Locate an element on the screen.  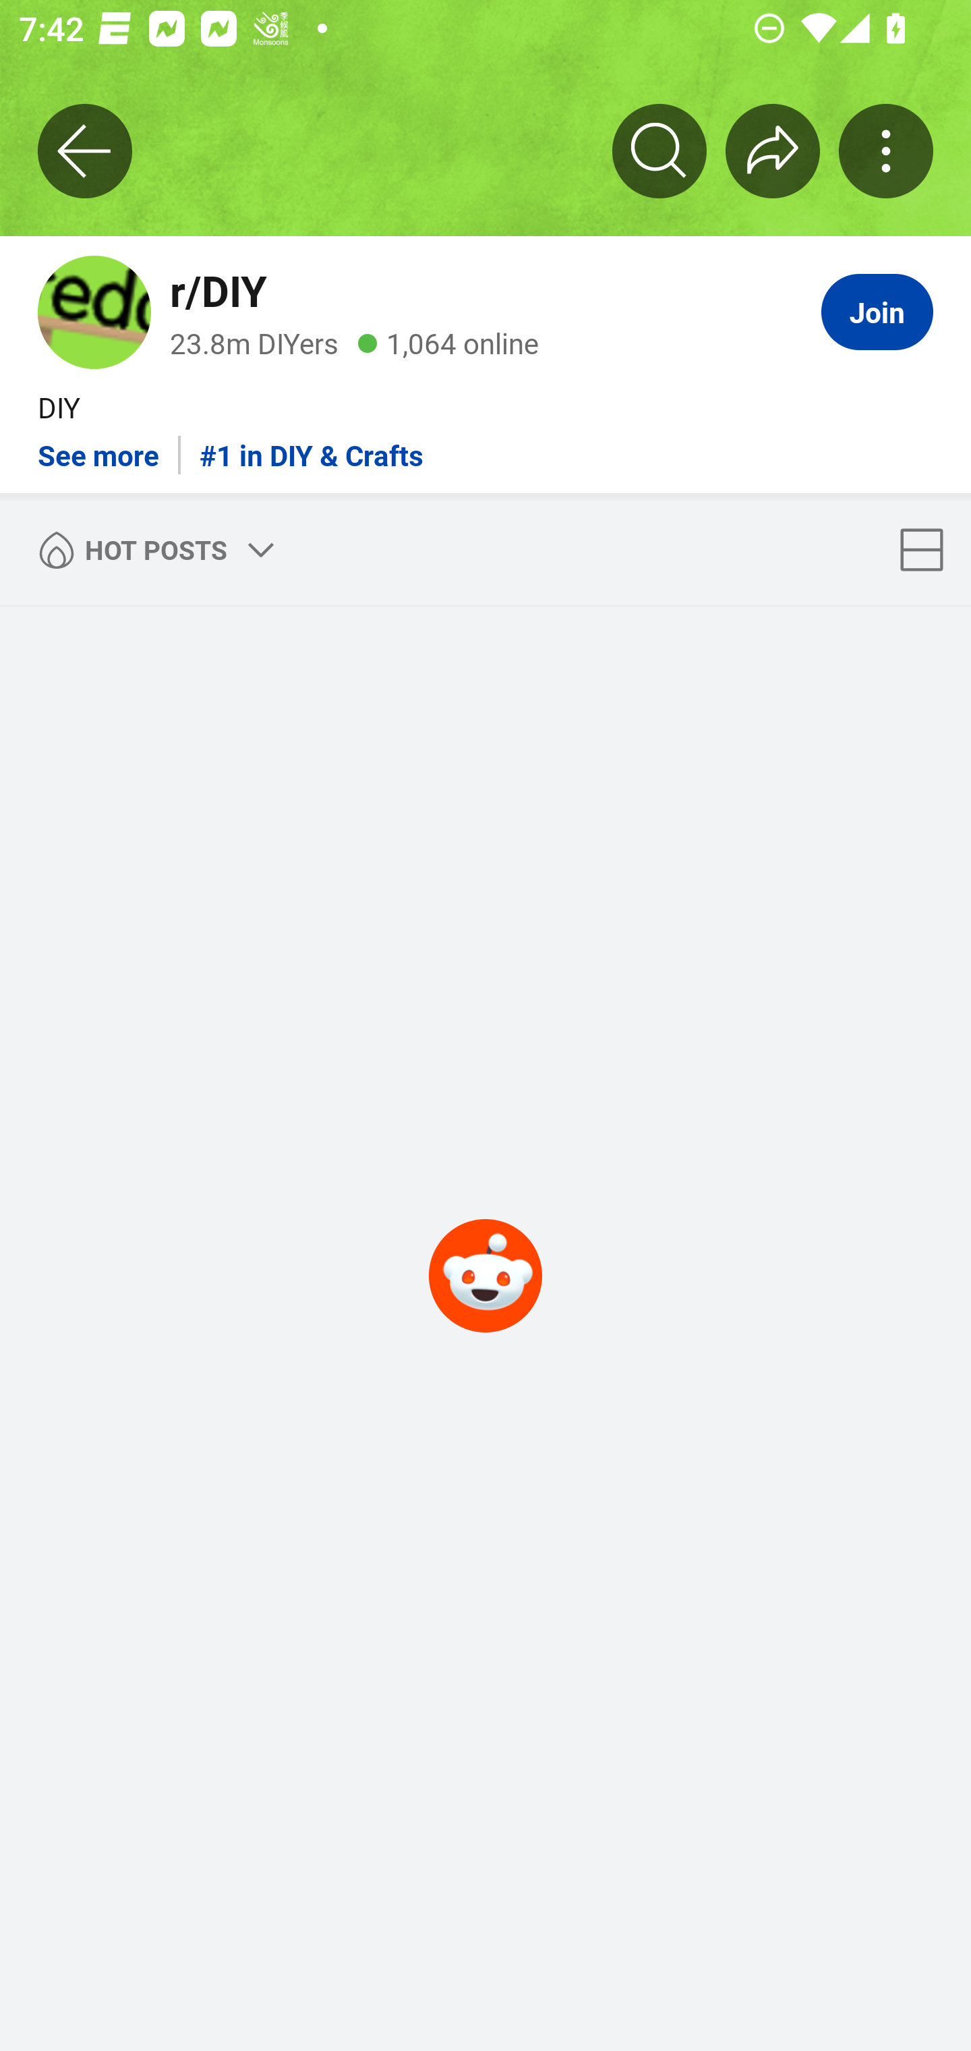
#1 in DIY & Crafts is located at coordinates (312, 445).